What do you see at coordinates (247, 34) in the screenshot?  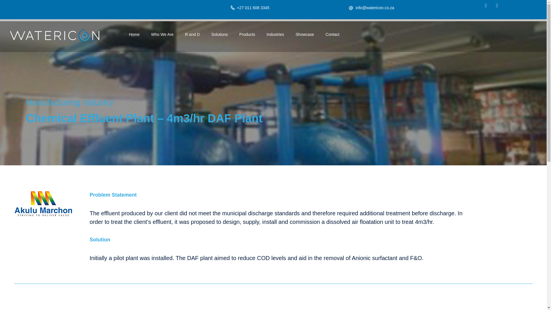 I see `Products` at bounding box center [247, 34].